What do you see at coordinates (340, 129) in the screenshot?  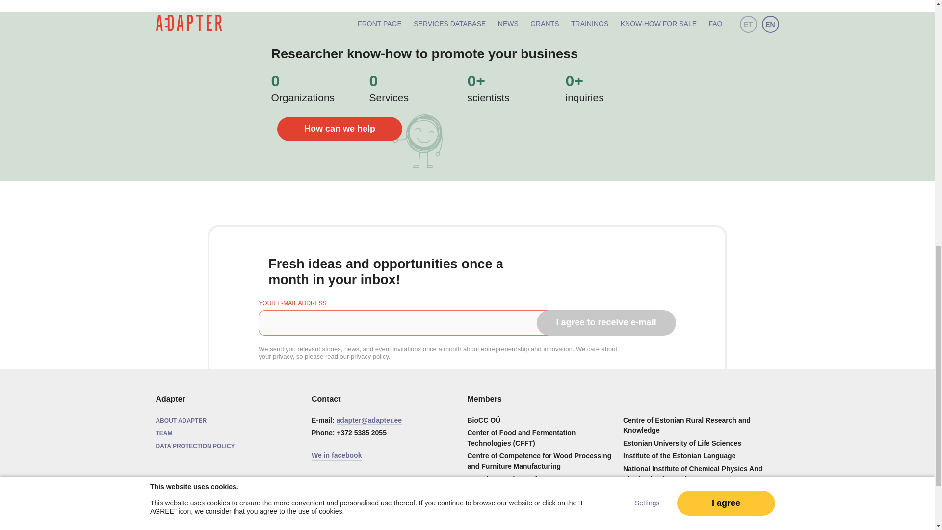 I see `How can we help` at bounding box center [340, 129].